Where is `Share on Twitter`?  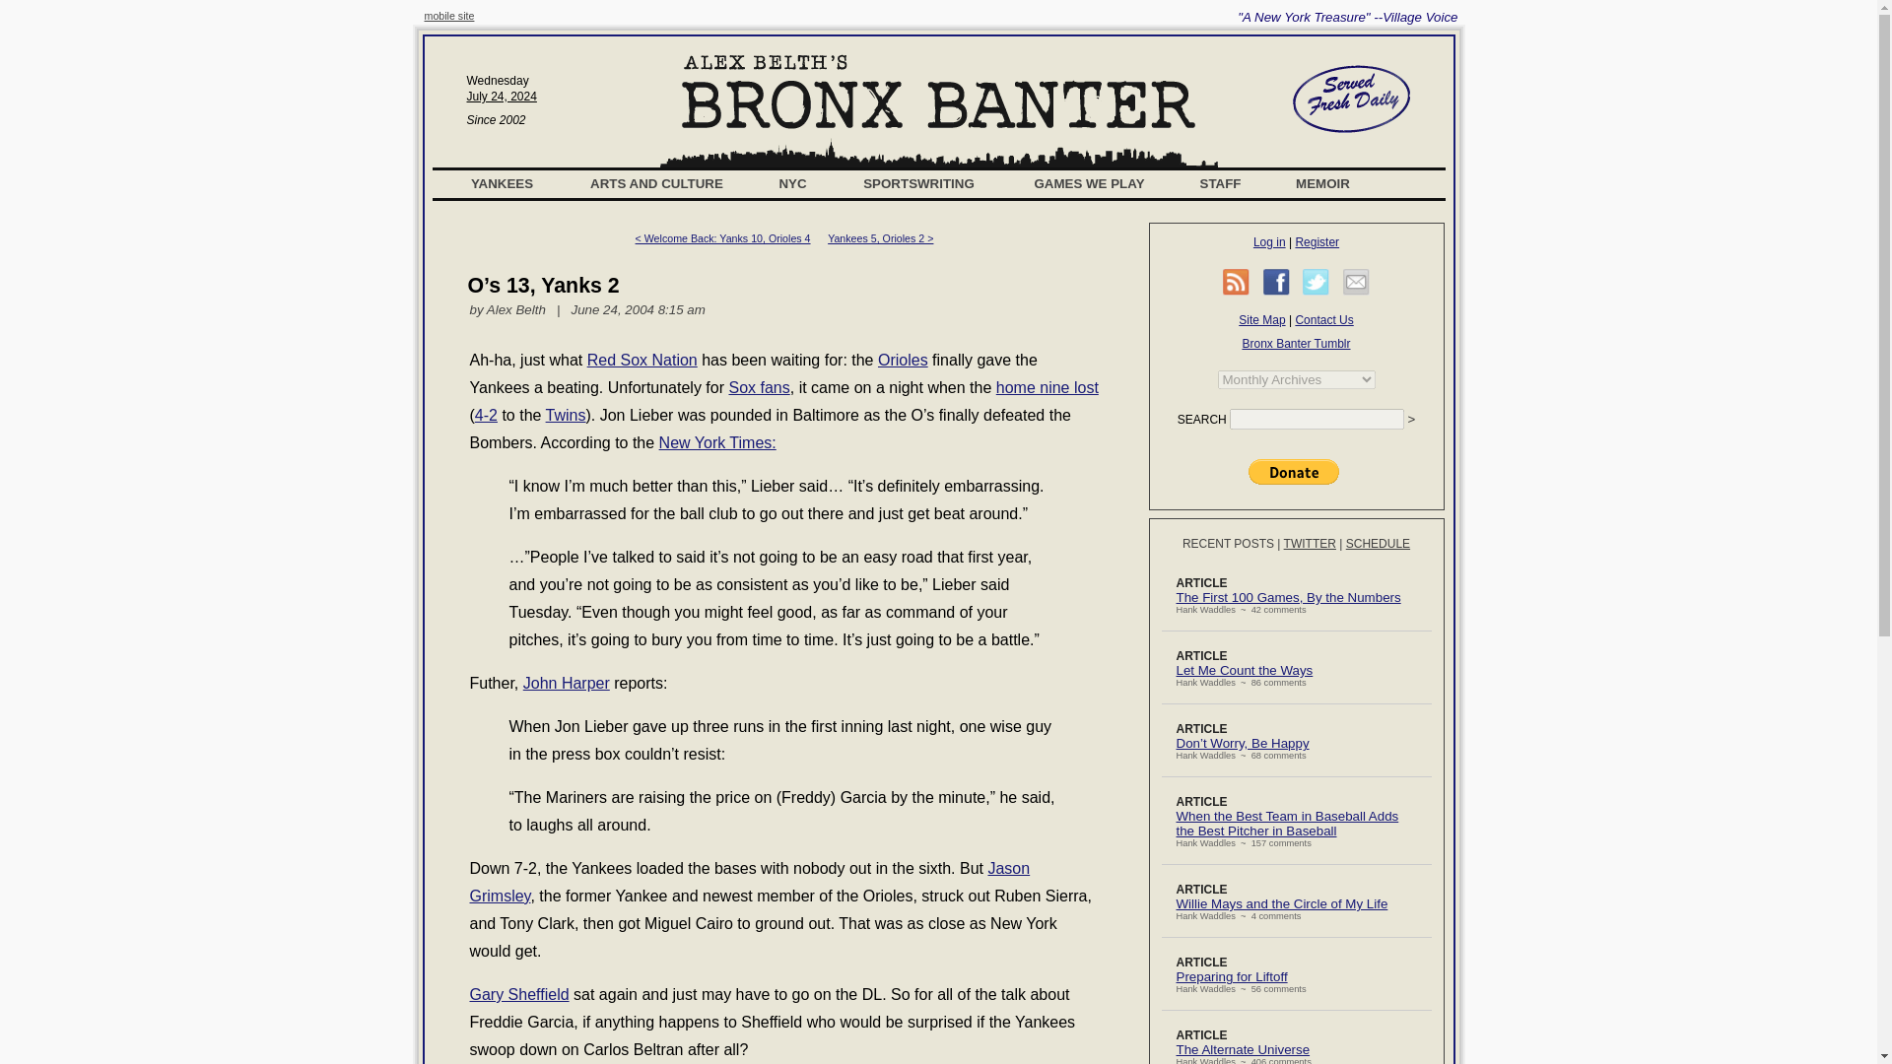
Share on Twitter is located at coordinates (1317, 282).